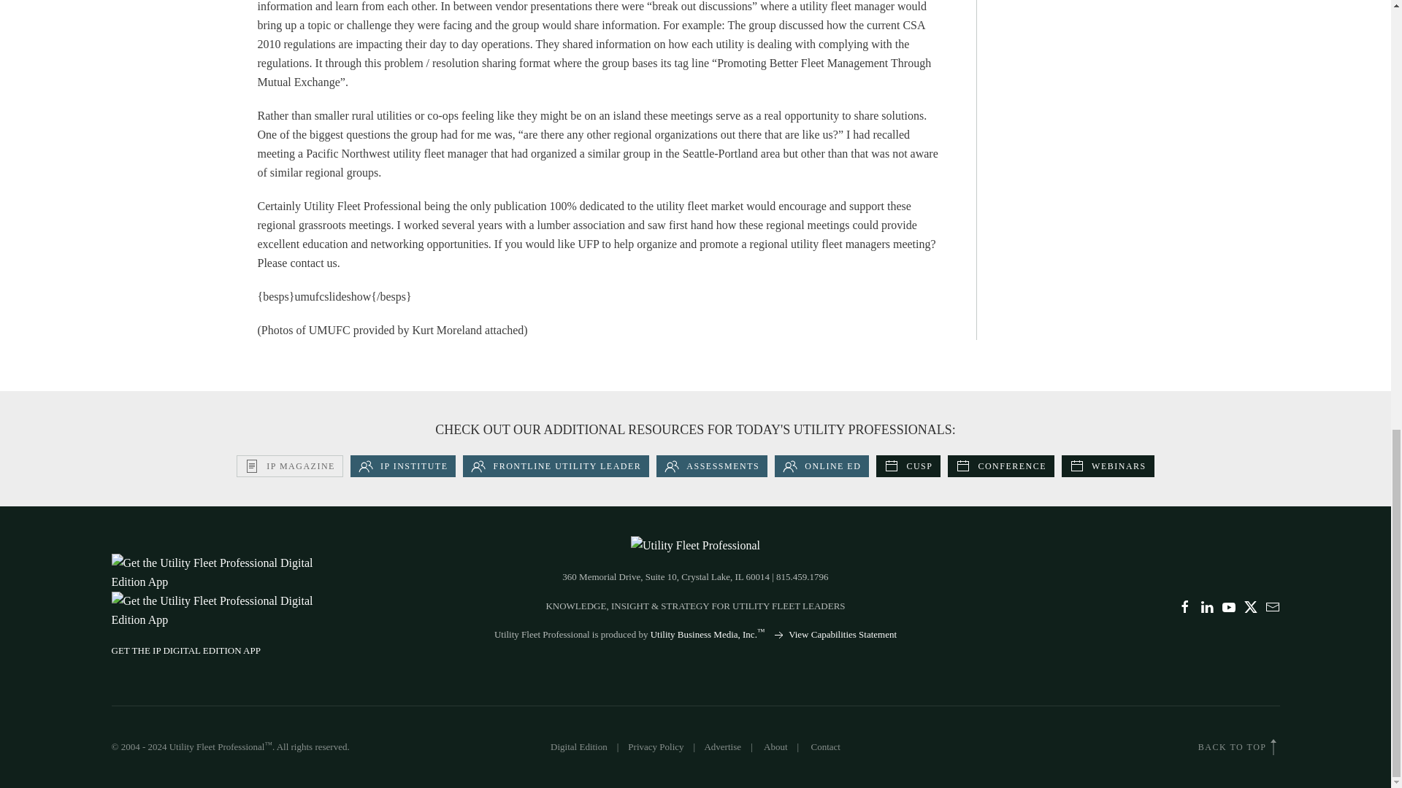 The height and width of the screenshot is (788, 1402). Describe the element at coordinates (555, 466) in the screenshot. I see `Frontline Utility Leadership Education` at that location.